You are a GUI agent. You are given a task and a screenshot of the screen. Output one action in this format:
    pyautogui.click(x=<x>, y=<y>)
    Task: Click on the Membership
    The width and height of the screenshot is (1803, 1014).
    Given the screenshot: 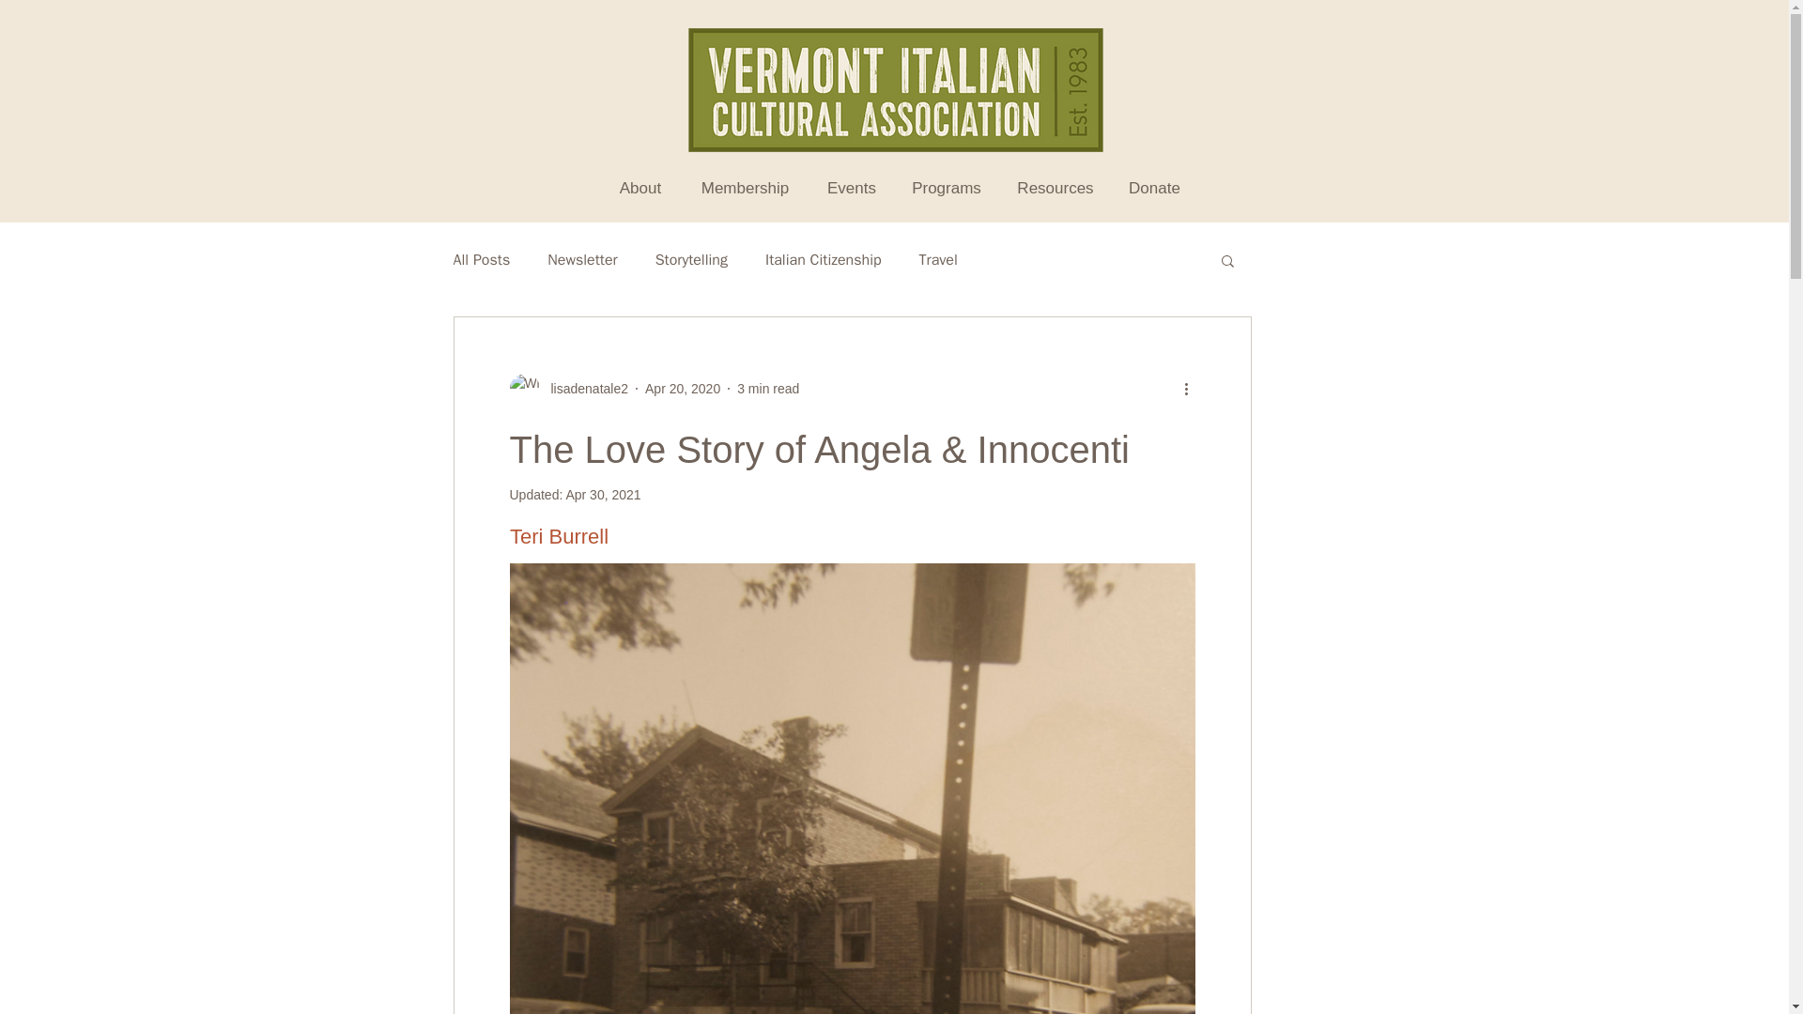 What is the action you would take?
    pyautogui.click(x=746, y=189)
    